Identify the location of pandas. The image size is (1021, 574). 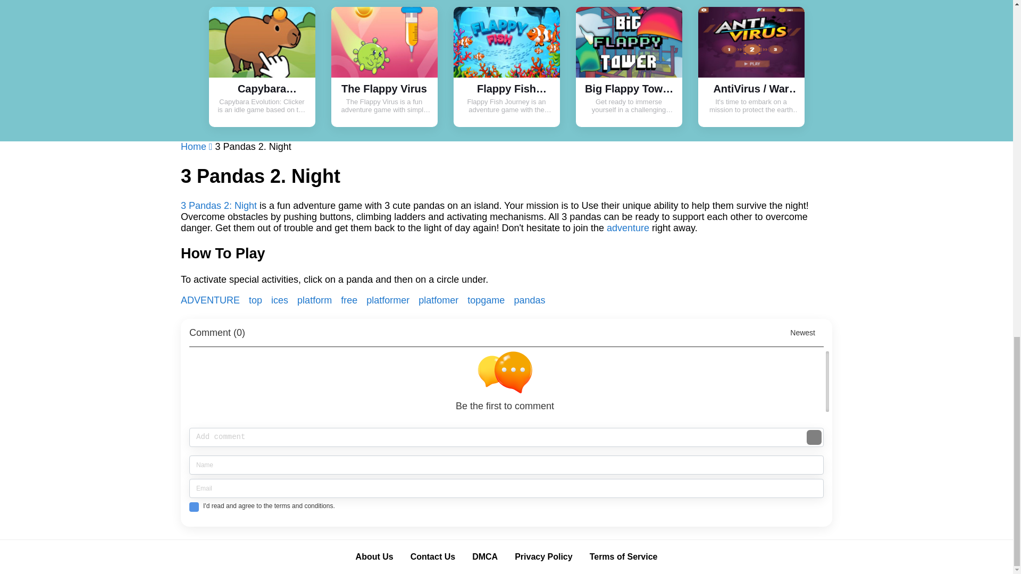
(212, 300).